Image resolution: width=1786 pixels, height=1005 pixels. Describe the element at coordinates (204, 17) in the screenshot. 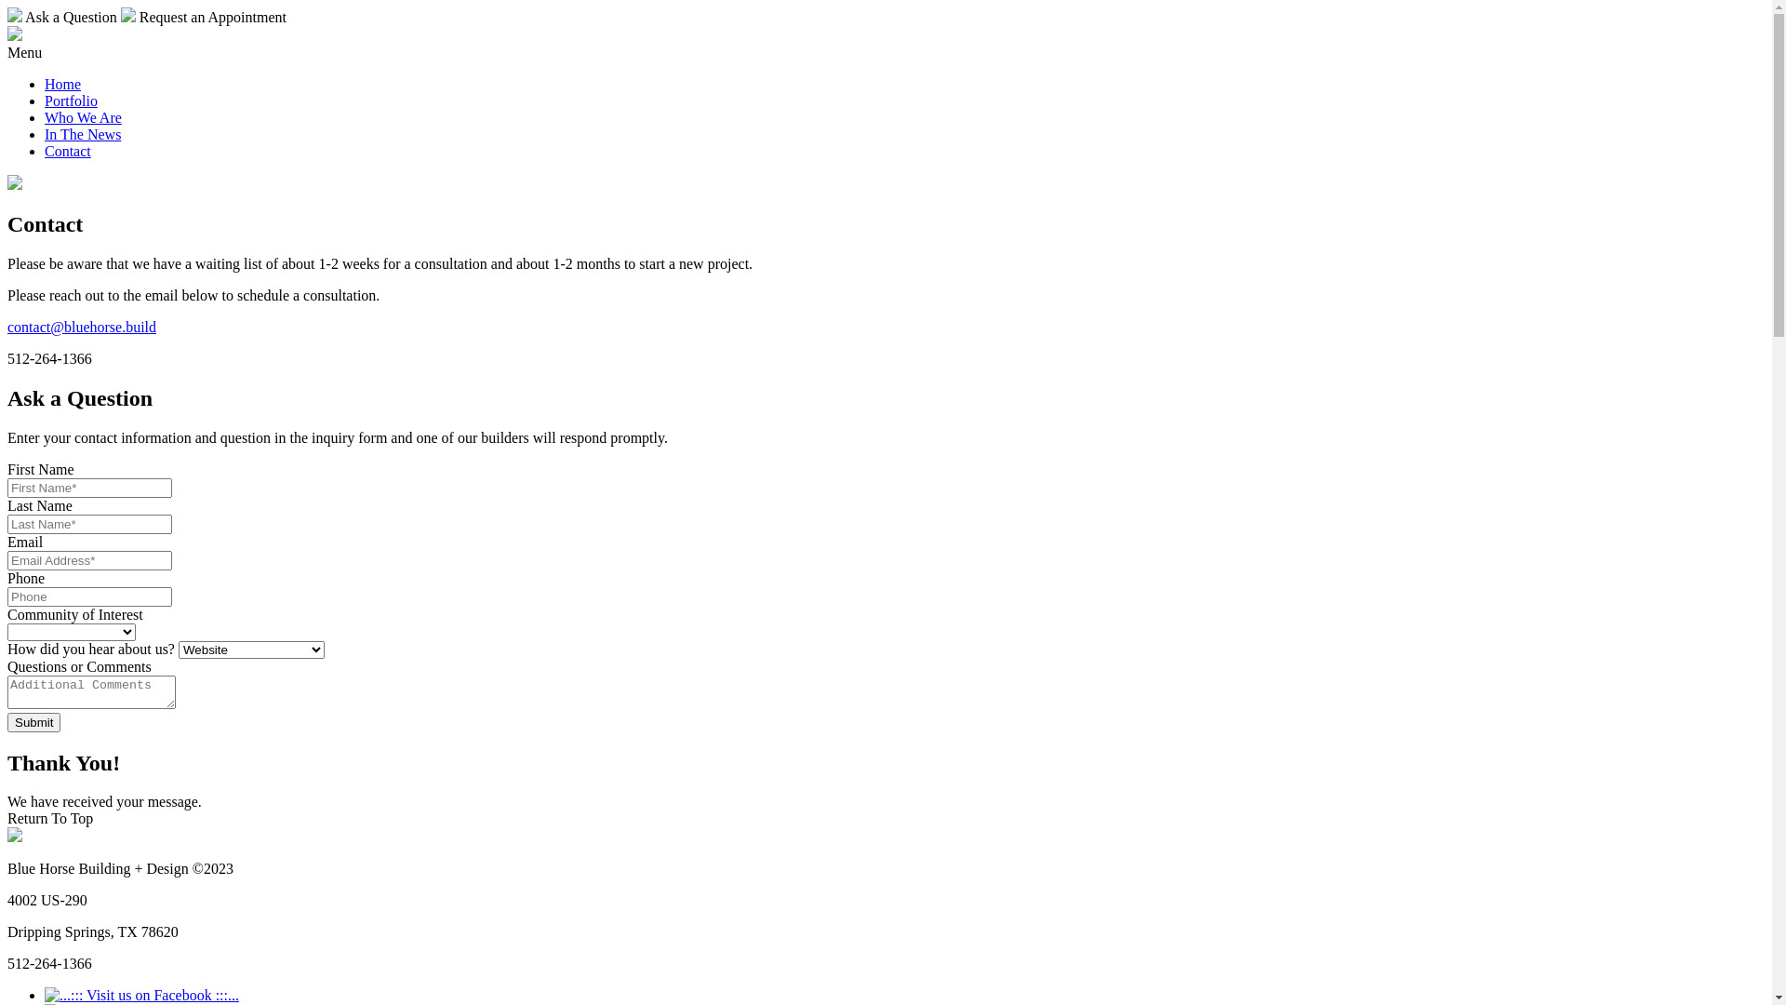

I see `Request an Appointment` at that location.